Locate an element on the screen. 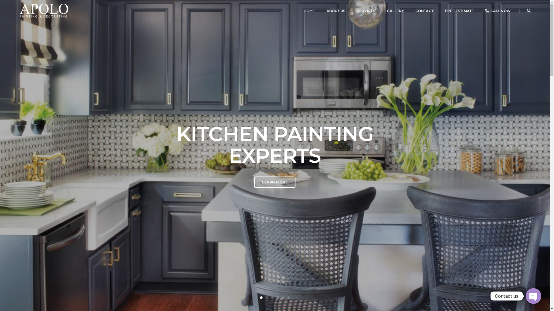 The width and height of the screenshot is (554, 311). GALLERY is located at coordinates (395, 11).